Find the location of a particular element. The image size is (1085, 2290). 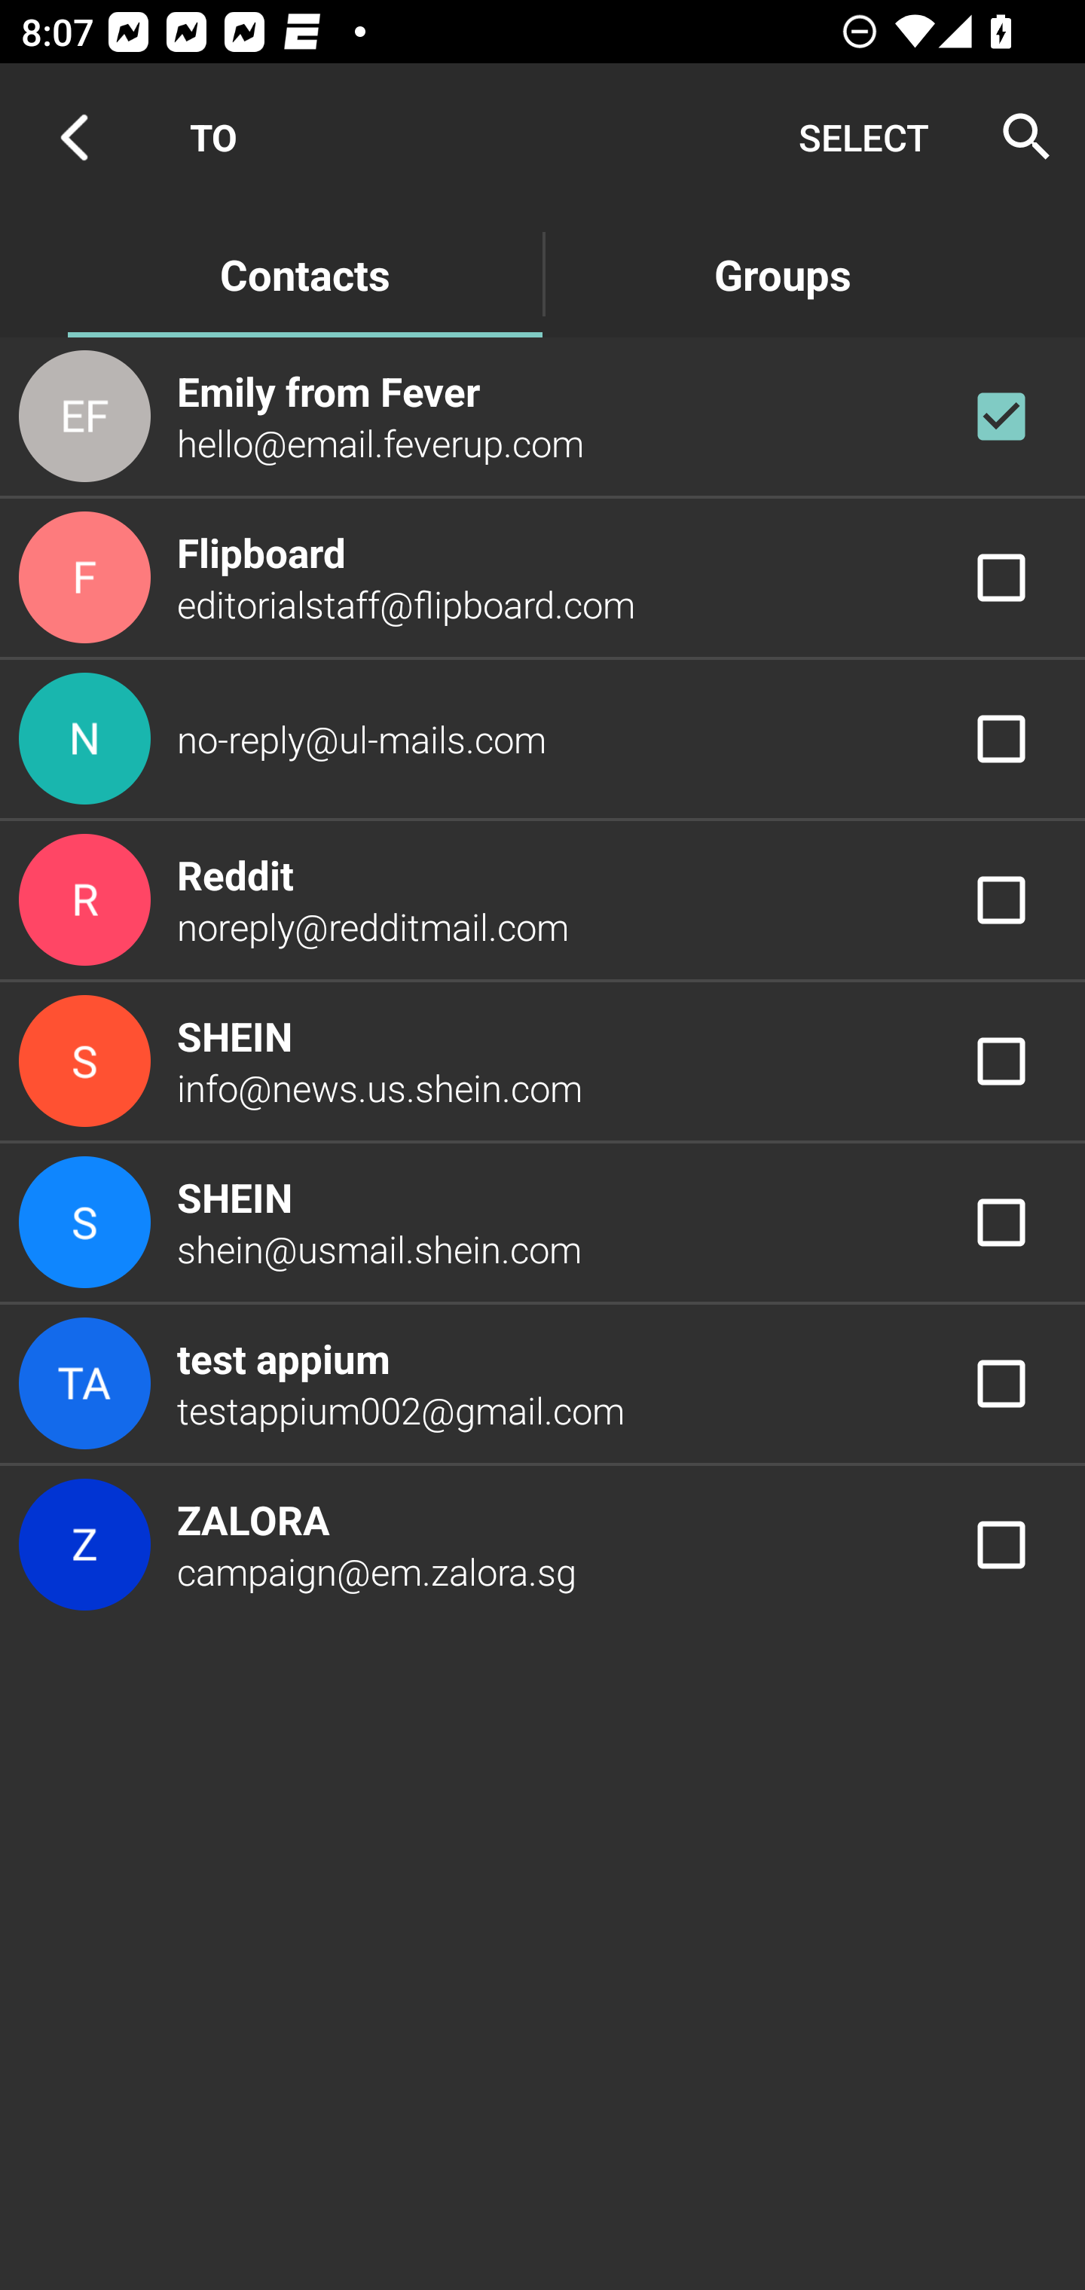

SHEIN info@news.us.shein.com is located at coordinates (542, 1061).